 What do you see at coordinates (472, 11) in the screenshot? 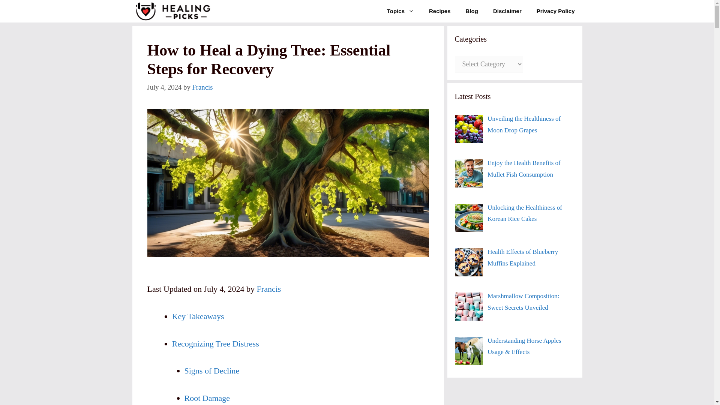
I see `Blog` at bounding box center [472, 11].